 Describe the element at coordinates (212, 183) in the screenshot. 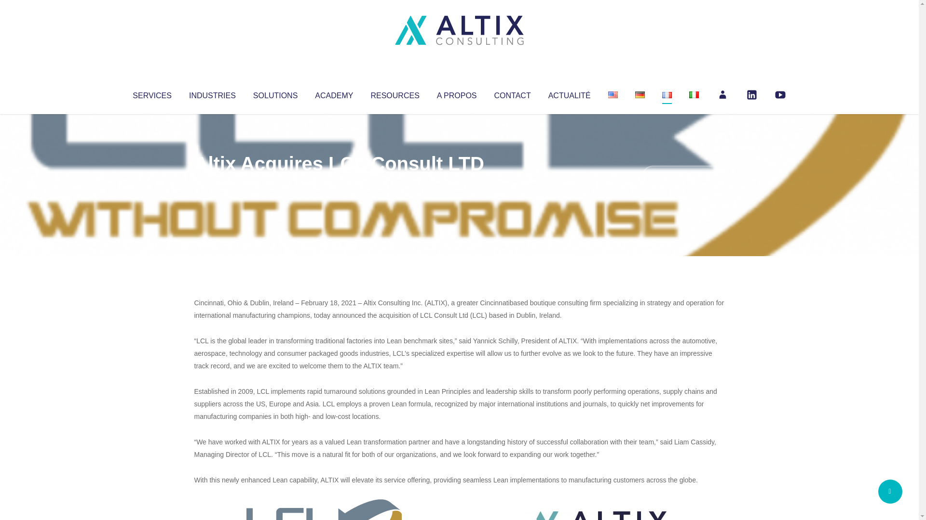

I see `Articles par Altix` at that location.